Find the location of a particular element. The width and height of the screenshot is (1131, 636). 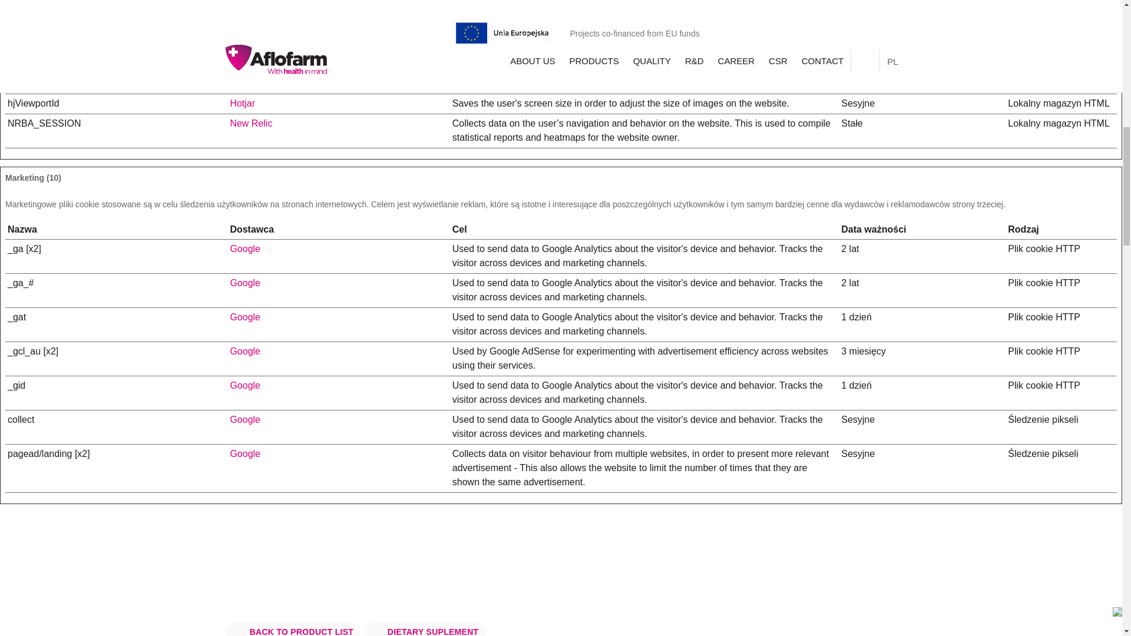

Hotjar is located at coordinates (242, 55).